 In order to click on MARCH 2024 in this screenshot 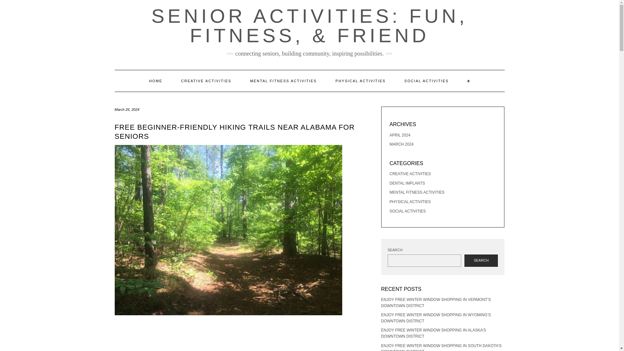, I will do `click(401, 144)`.